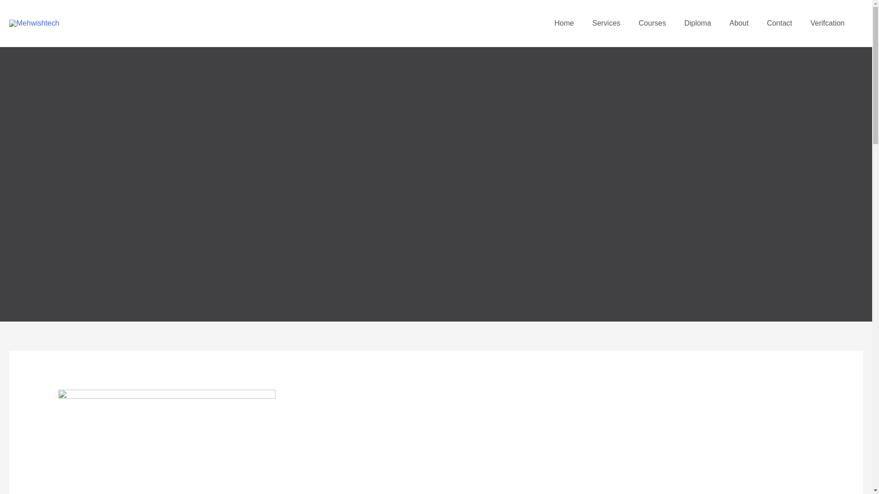 The width and height of the screenshot is (879, 494). I want to click on Verifcation, so click(827, 23).